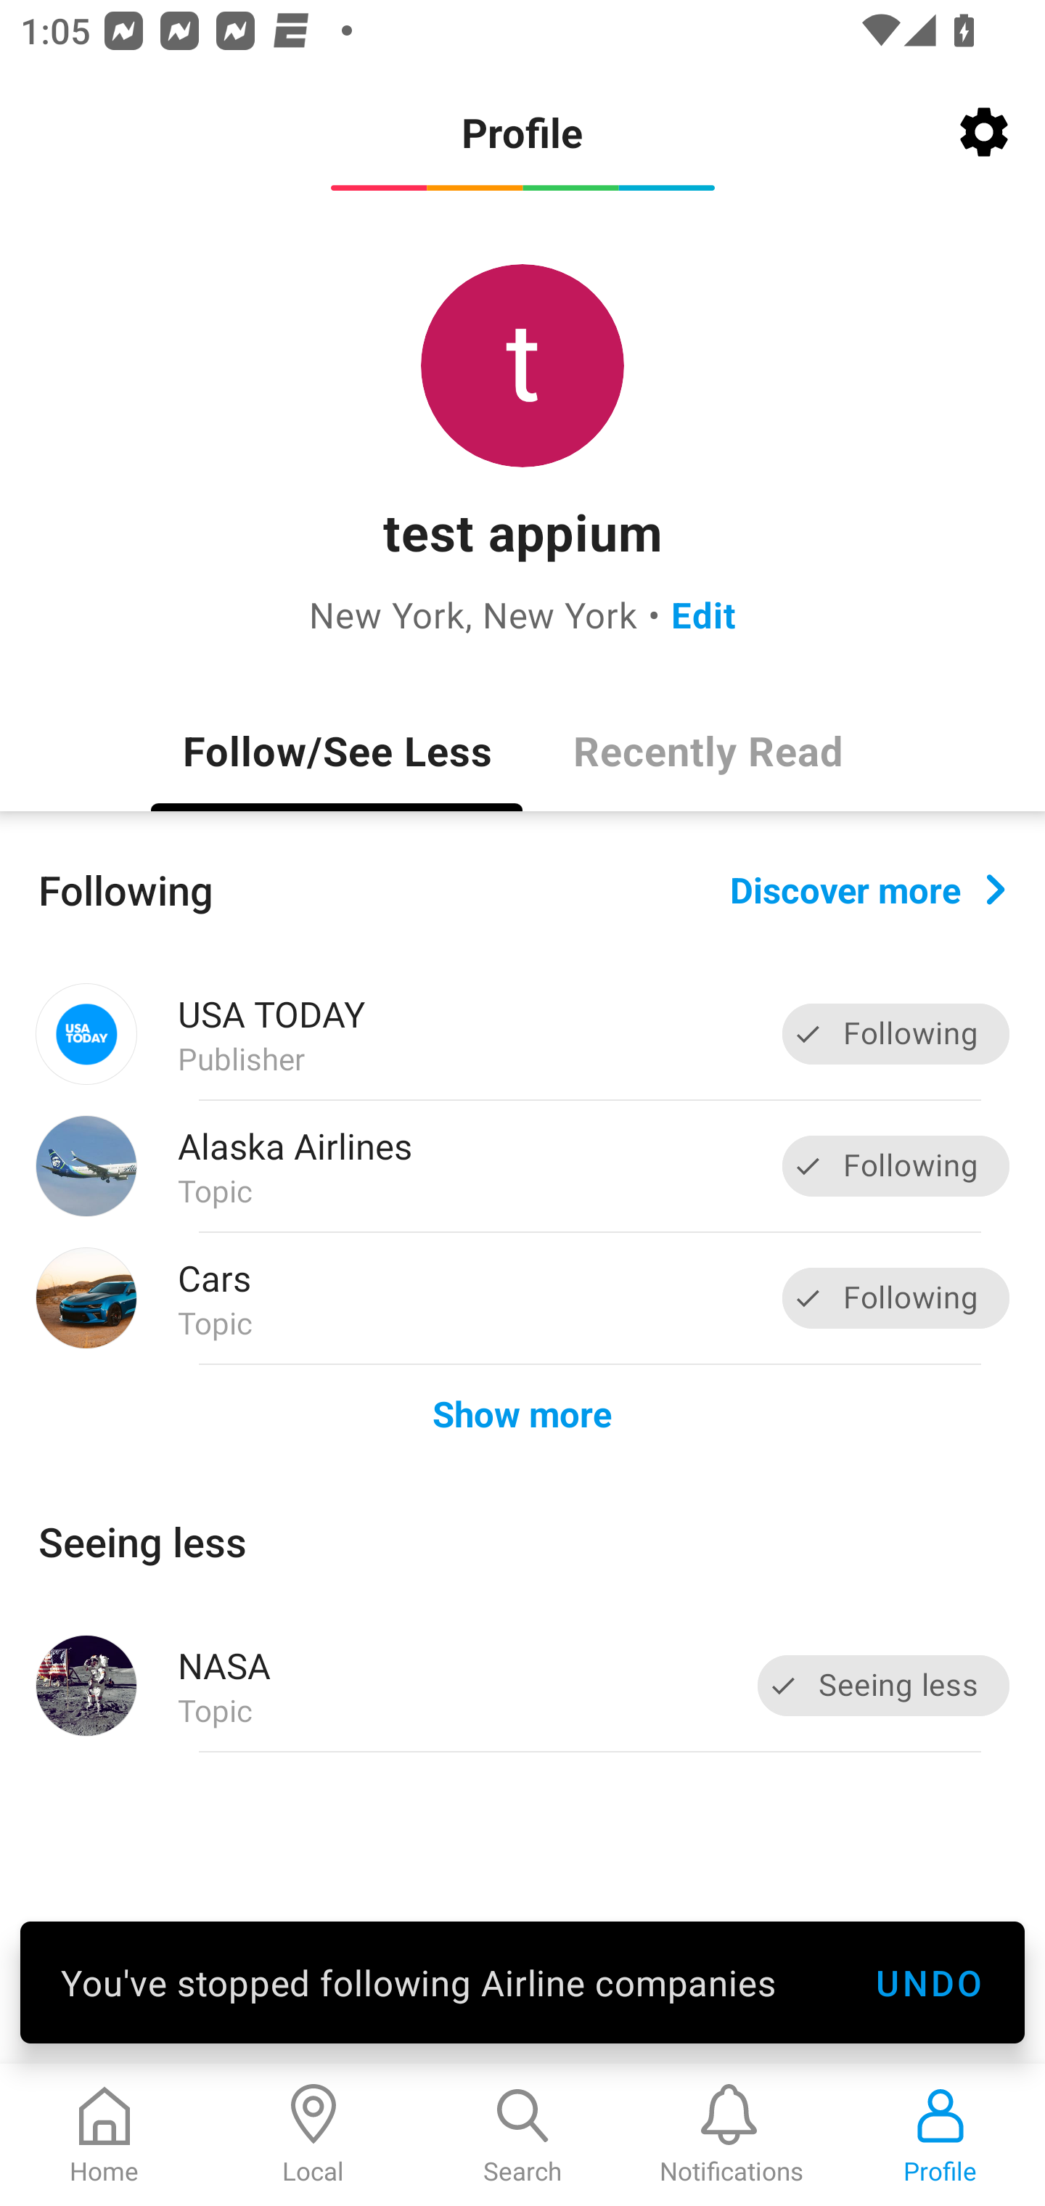  What do you see at coordinates (868, 888) in the screenshot?
I see `Discover more` at bounding box center [868, 888].